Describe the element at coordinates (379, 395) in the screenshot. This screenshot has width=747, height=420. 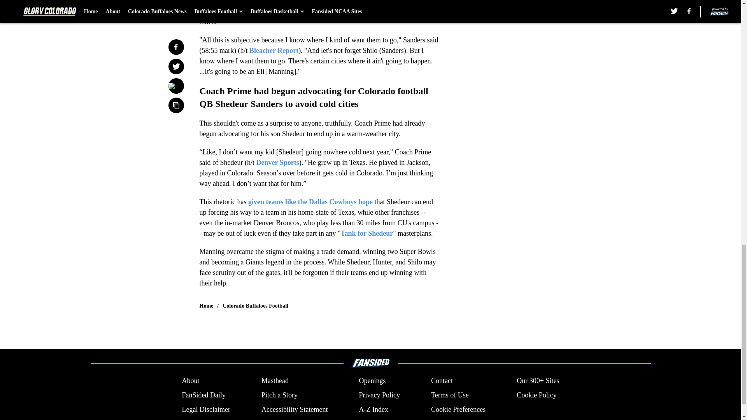
I see `Privacy Policy` at that location.